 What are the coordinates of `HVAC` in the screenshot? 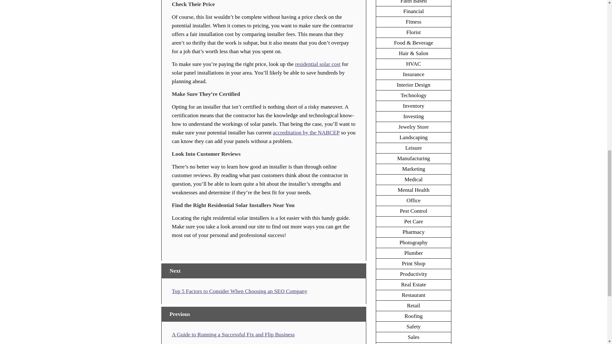 It's located at (413, 64).